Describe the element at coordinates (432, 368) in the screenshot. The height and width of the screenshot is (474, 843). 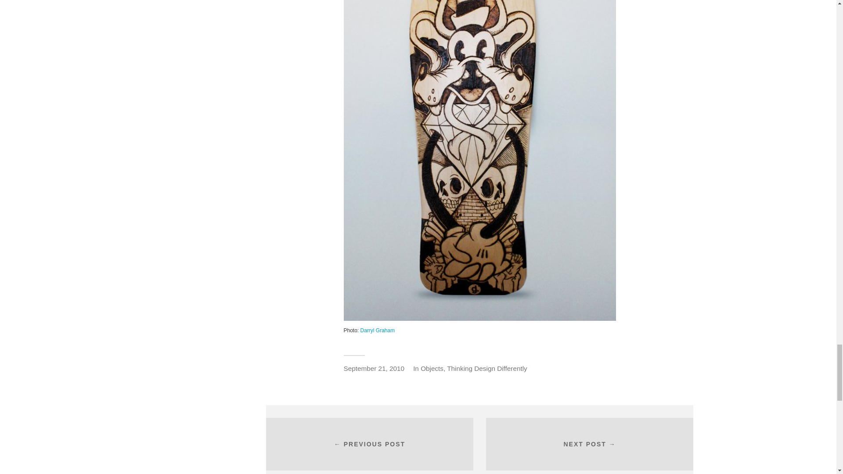
I see `Objects` at that location.